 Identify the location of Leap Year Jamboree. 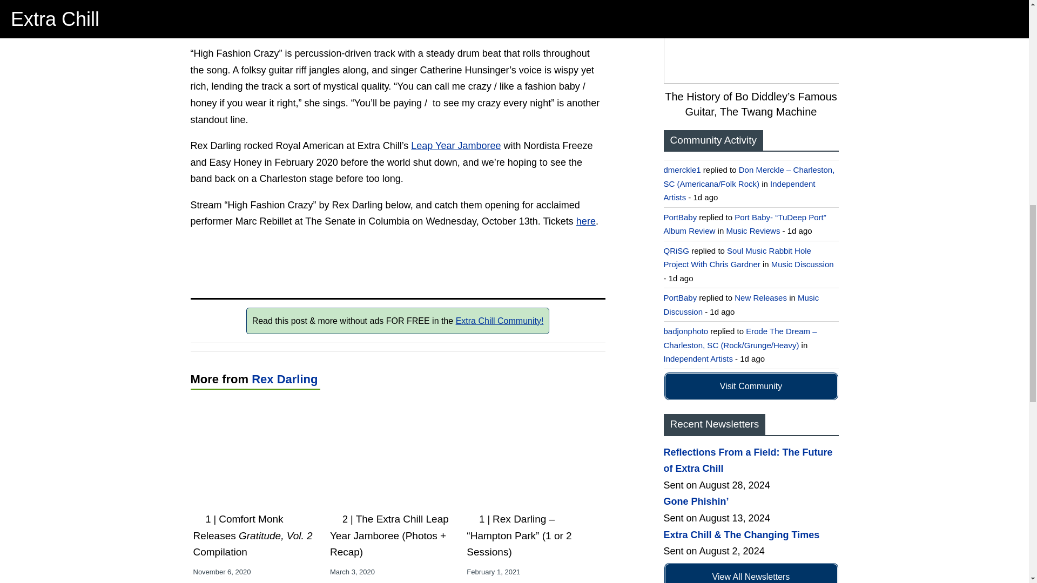
(456, 146).